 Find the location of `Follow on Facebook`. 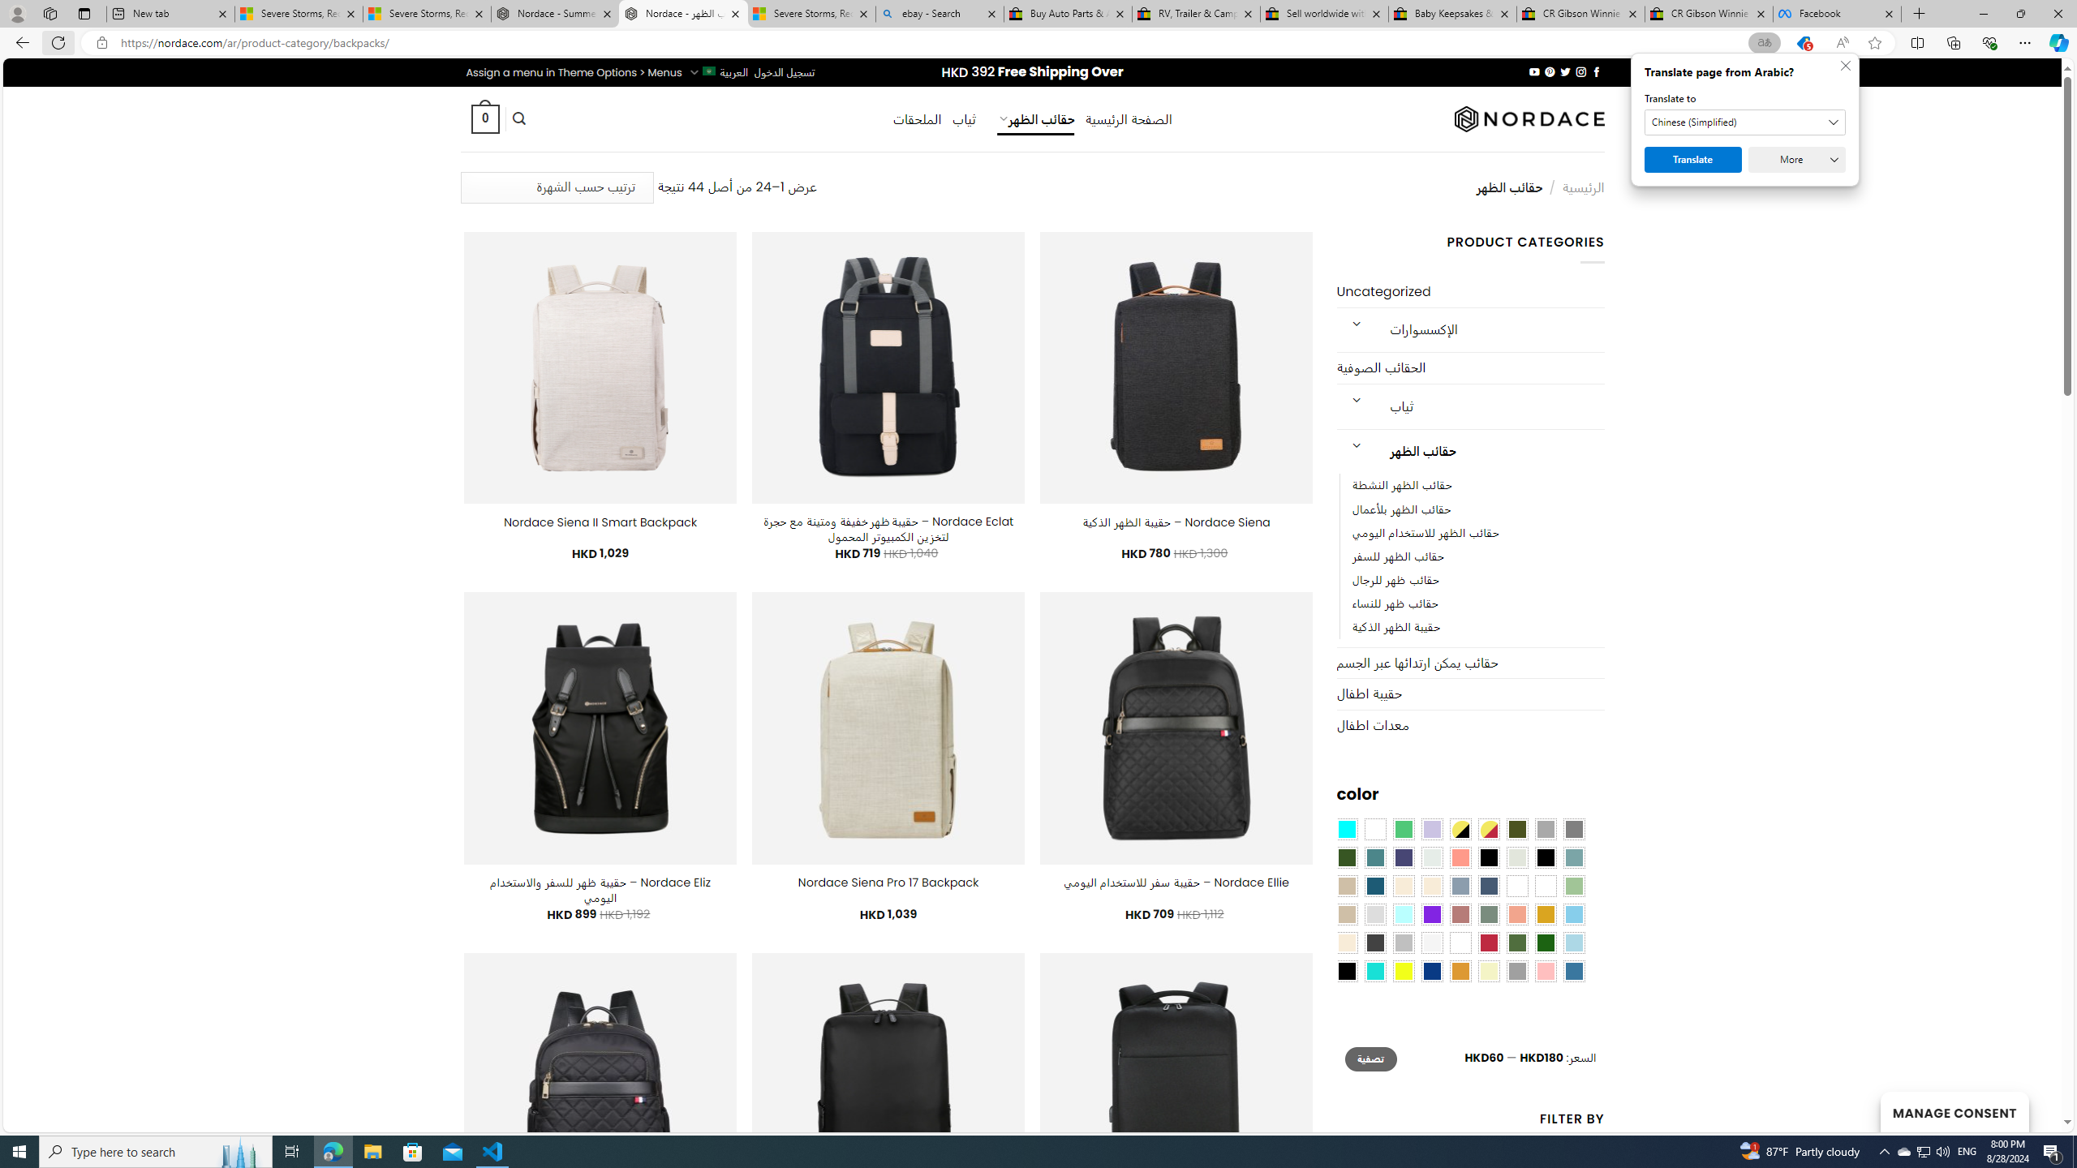

Follow on Facebook is located at coordinates (1595, 71).